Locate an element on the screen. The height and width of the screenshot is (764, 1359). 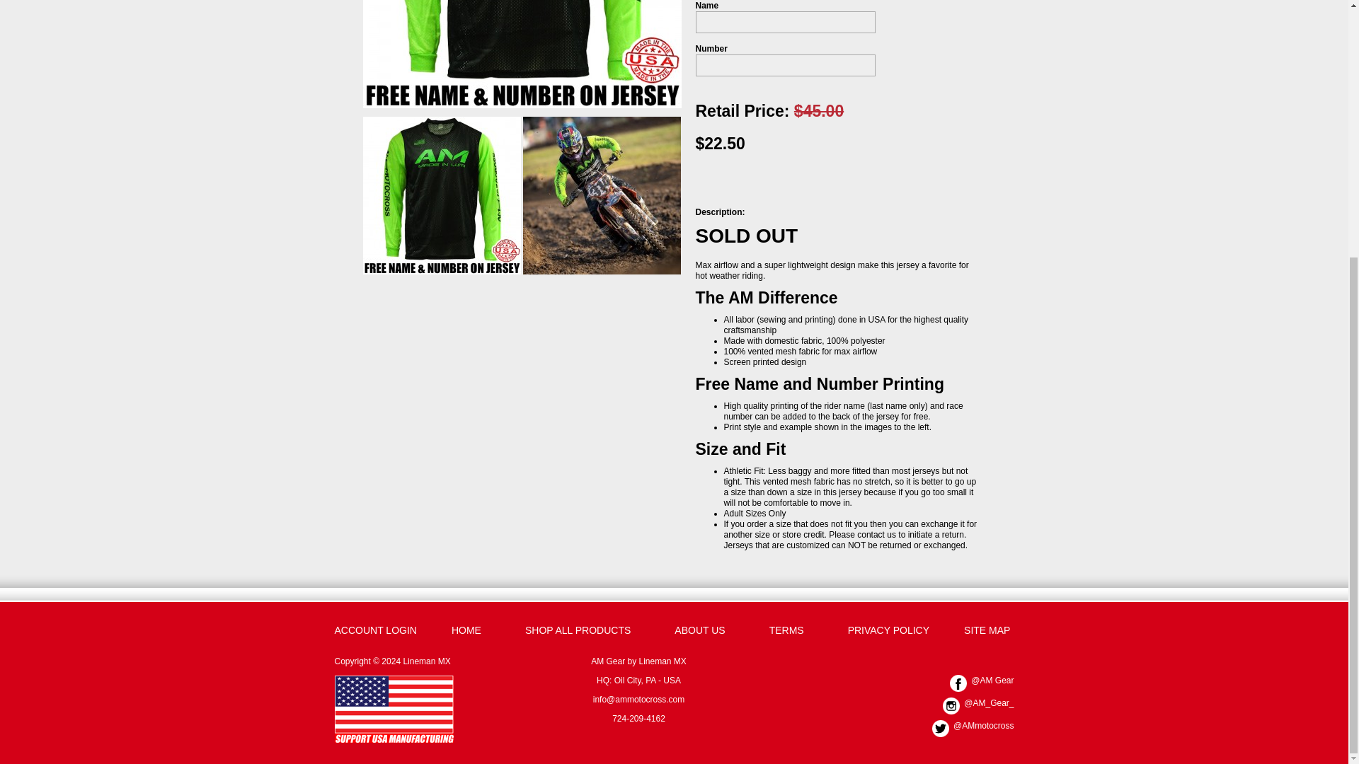
TERMS is located at coordinates (786, 630).